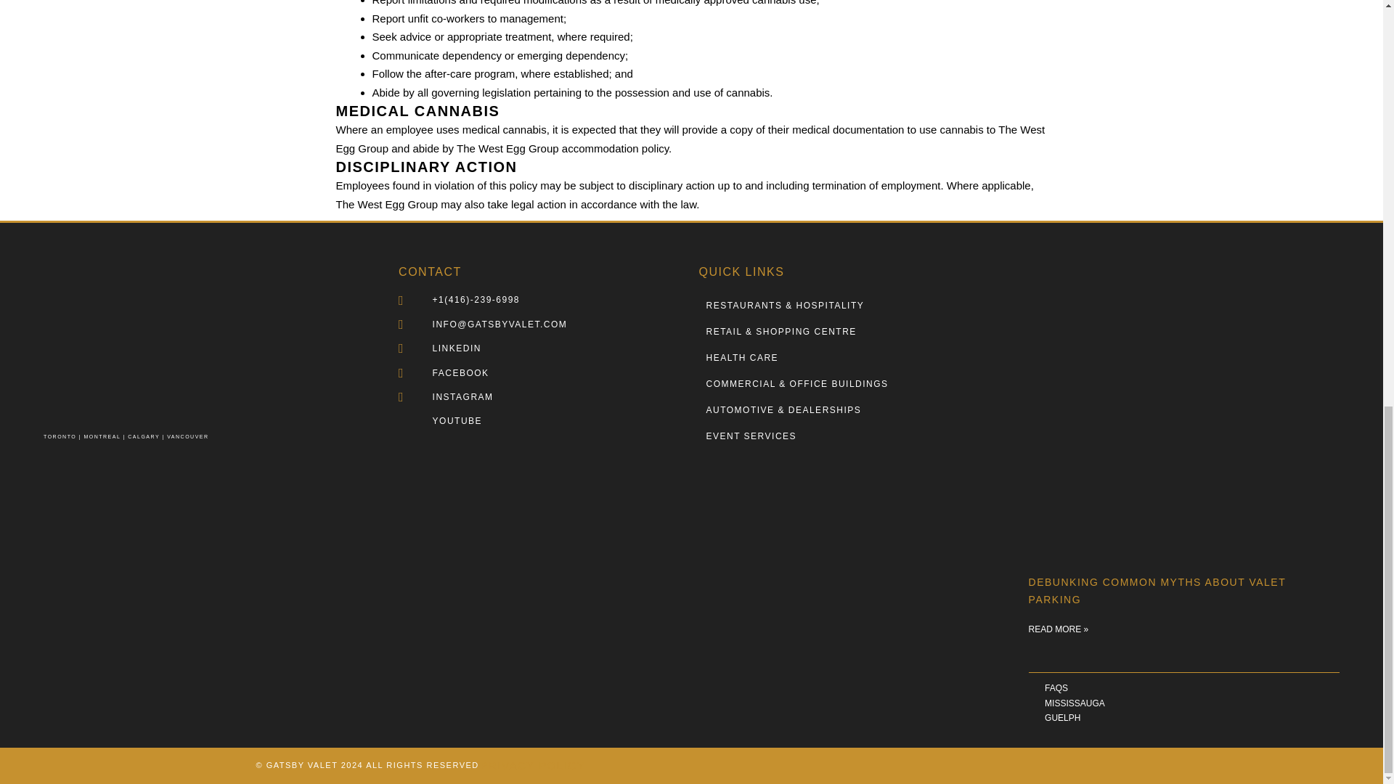 The image size is (1394, 784). Describe the element at coordinates (855, 357) in the screenshot. I see `HEALTH CARE` at that location.